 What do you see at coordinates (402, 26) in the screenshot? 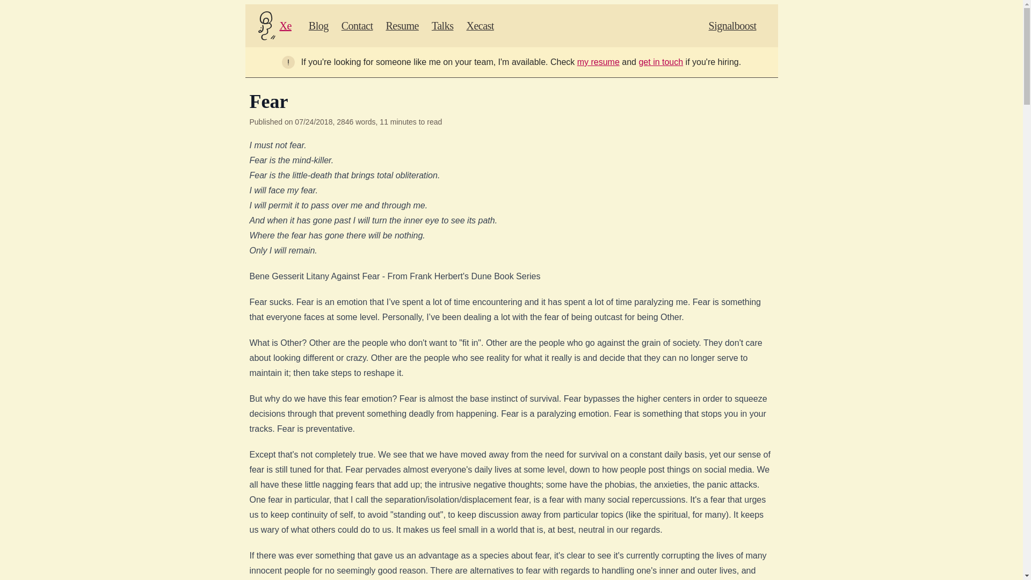
I see `Resume` at bounding box center [402, 26].